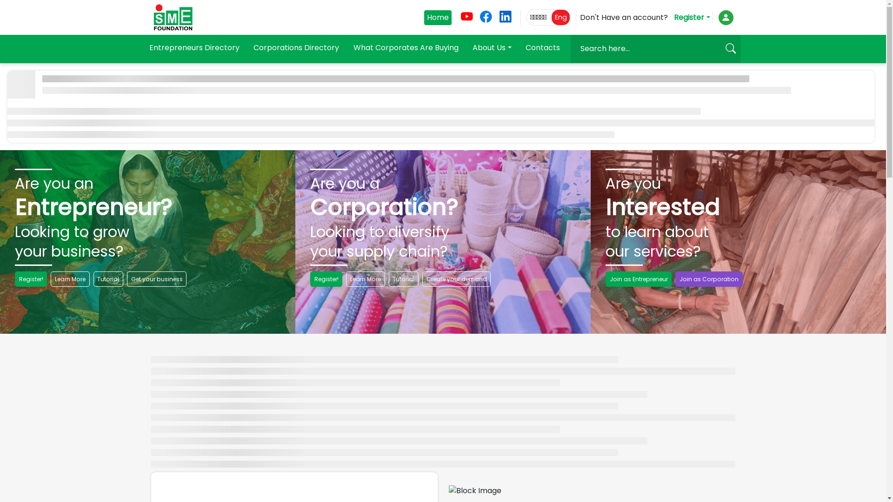  Describe the element at coordinates (108, 279) in the screenshot. I see `Tutorial` at that location.